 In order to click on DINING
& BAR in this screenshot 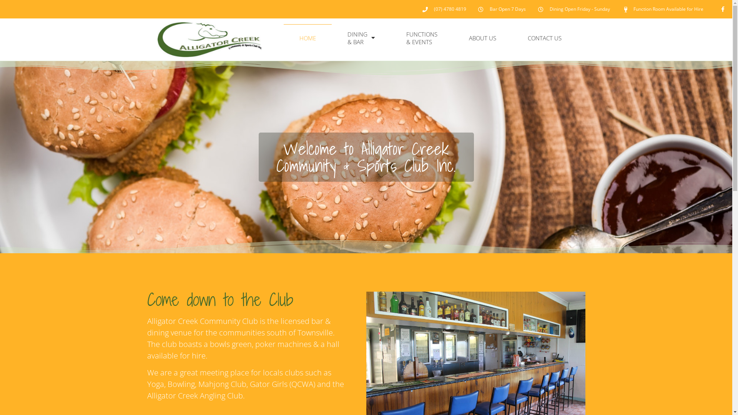, I will do `click(361, 38)`.